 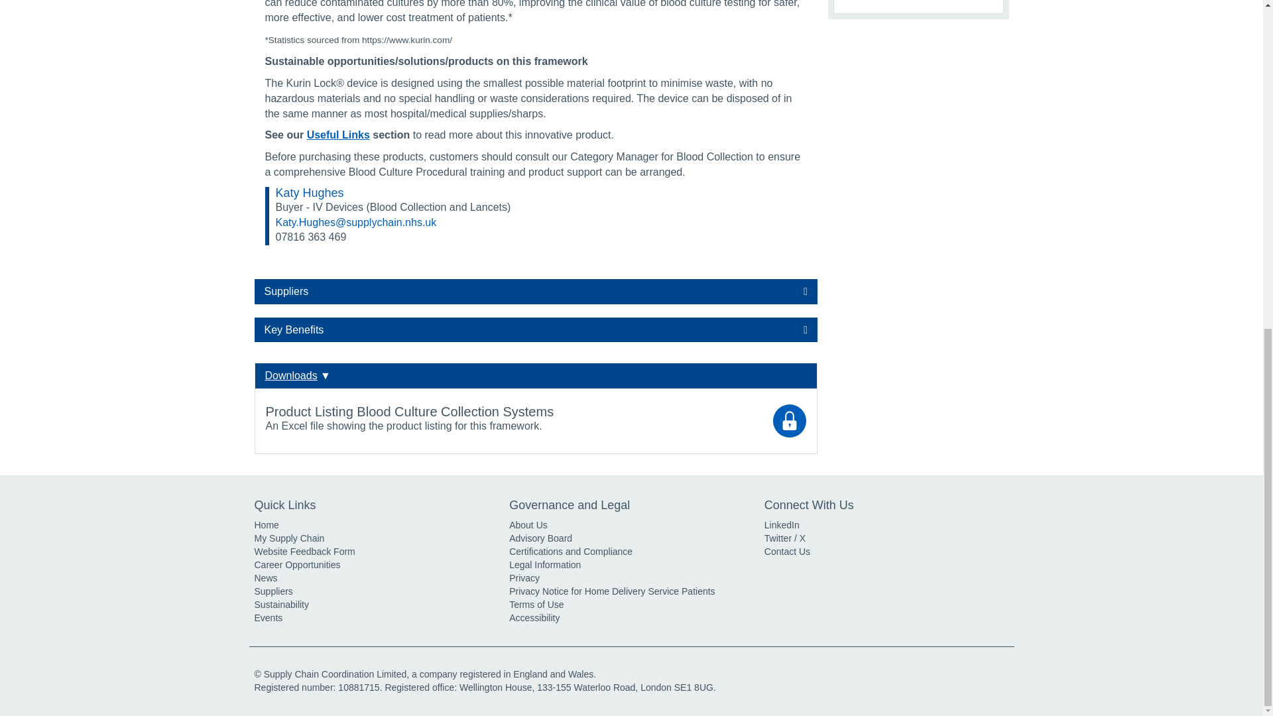 I want to click on View Suppliers, so click(x=273, y=591).